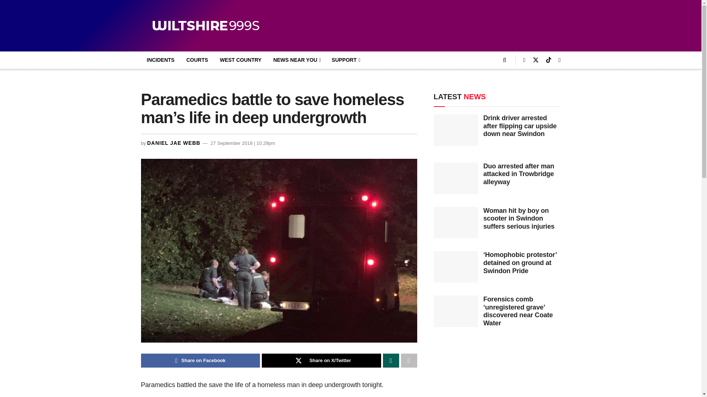 This screenshot has width=707, height=397. I want to click on WEST COUNTRY, so click(240, 60).